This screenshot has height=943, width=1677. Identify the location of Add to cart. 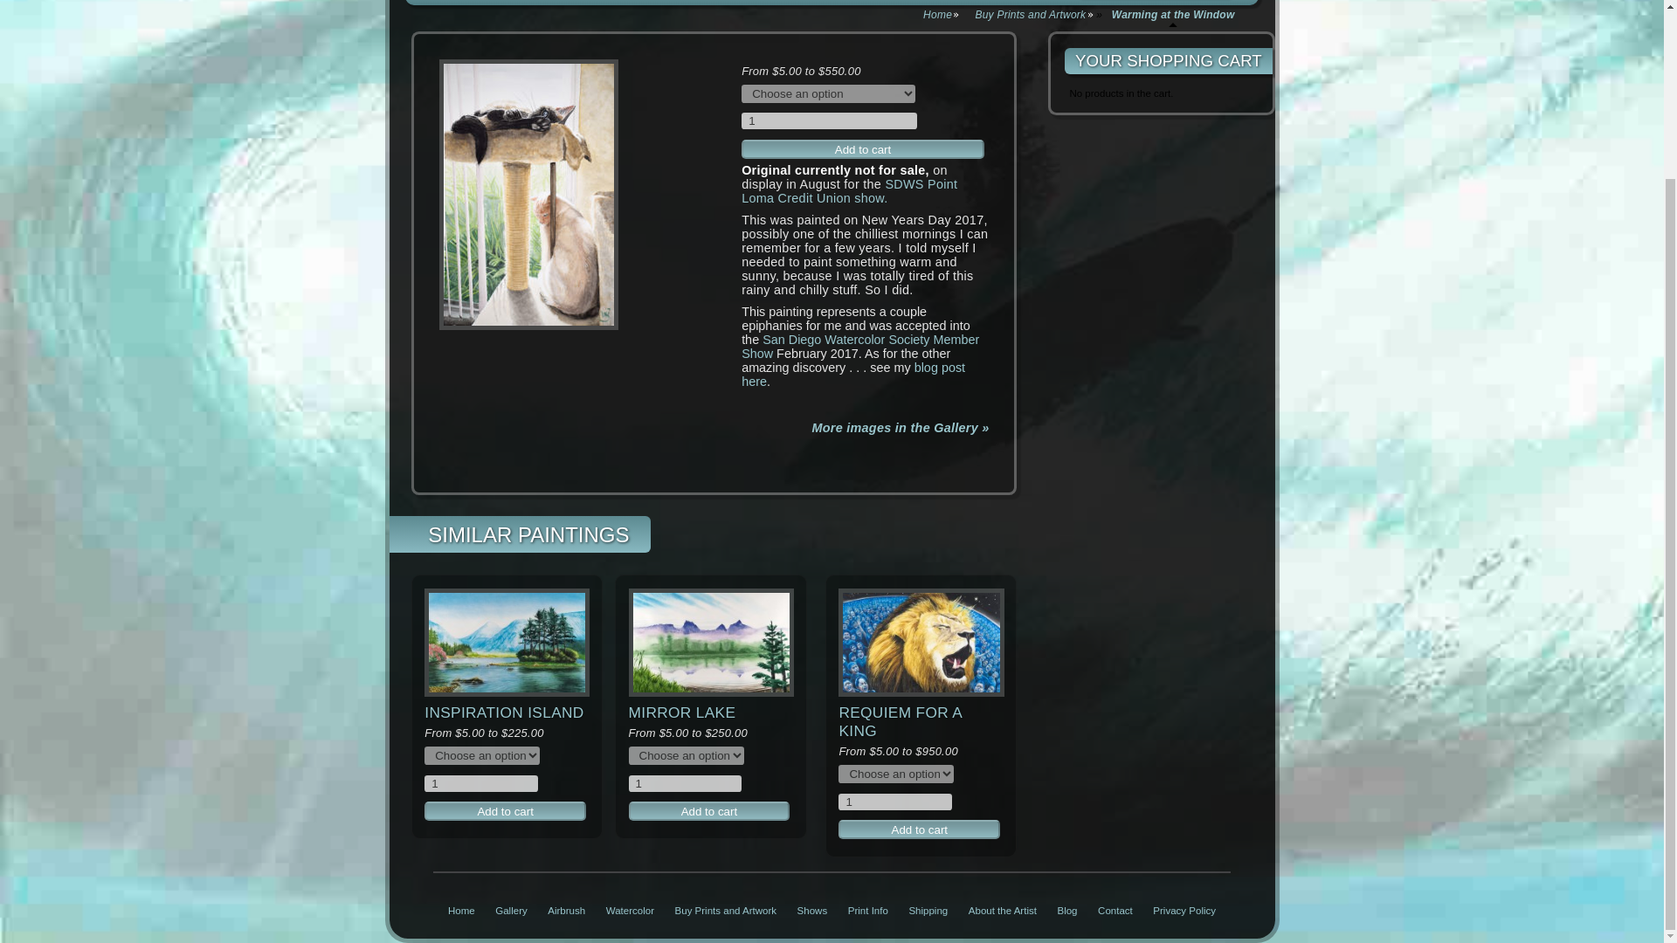
(709, 810).